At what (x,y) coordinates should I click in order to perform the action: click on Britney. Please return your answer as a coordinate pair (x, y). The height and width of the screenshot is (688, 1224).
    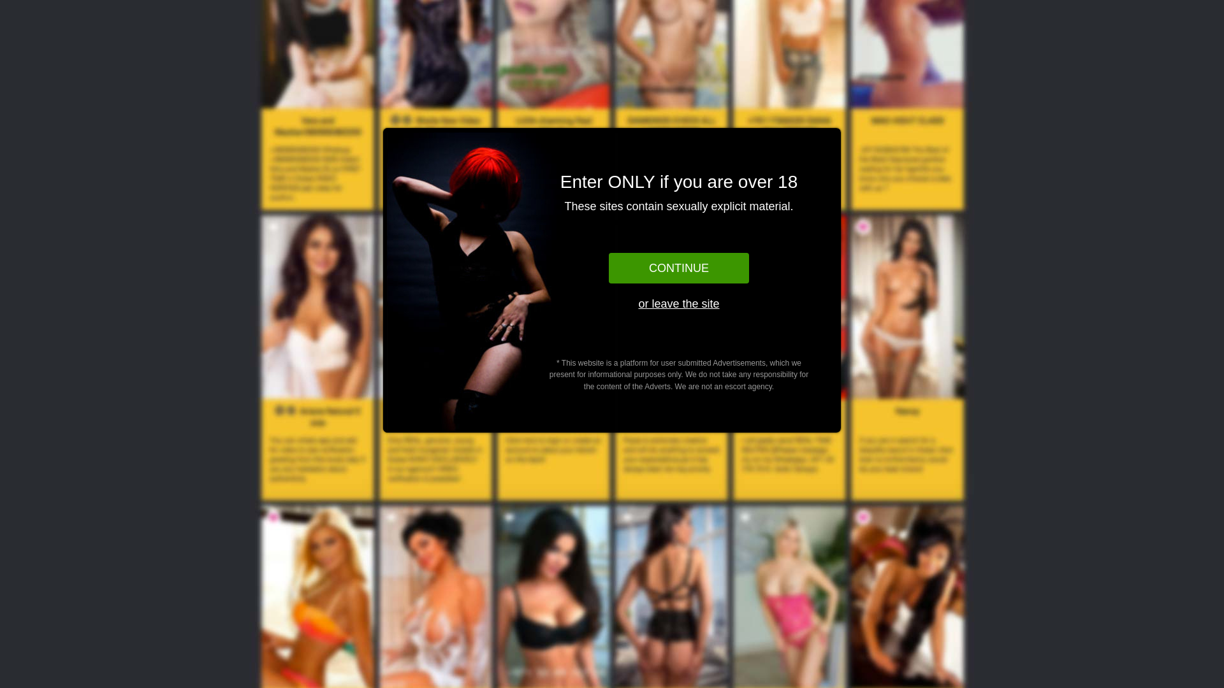
    Looking at the image, I should click on (317, 445).